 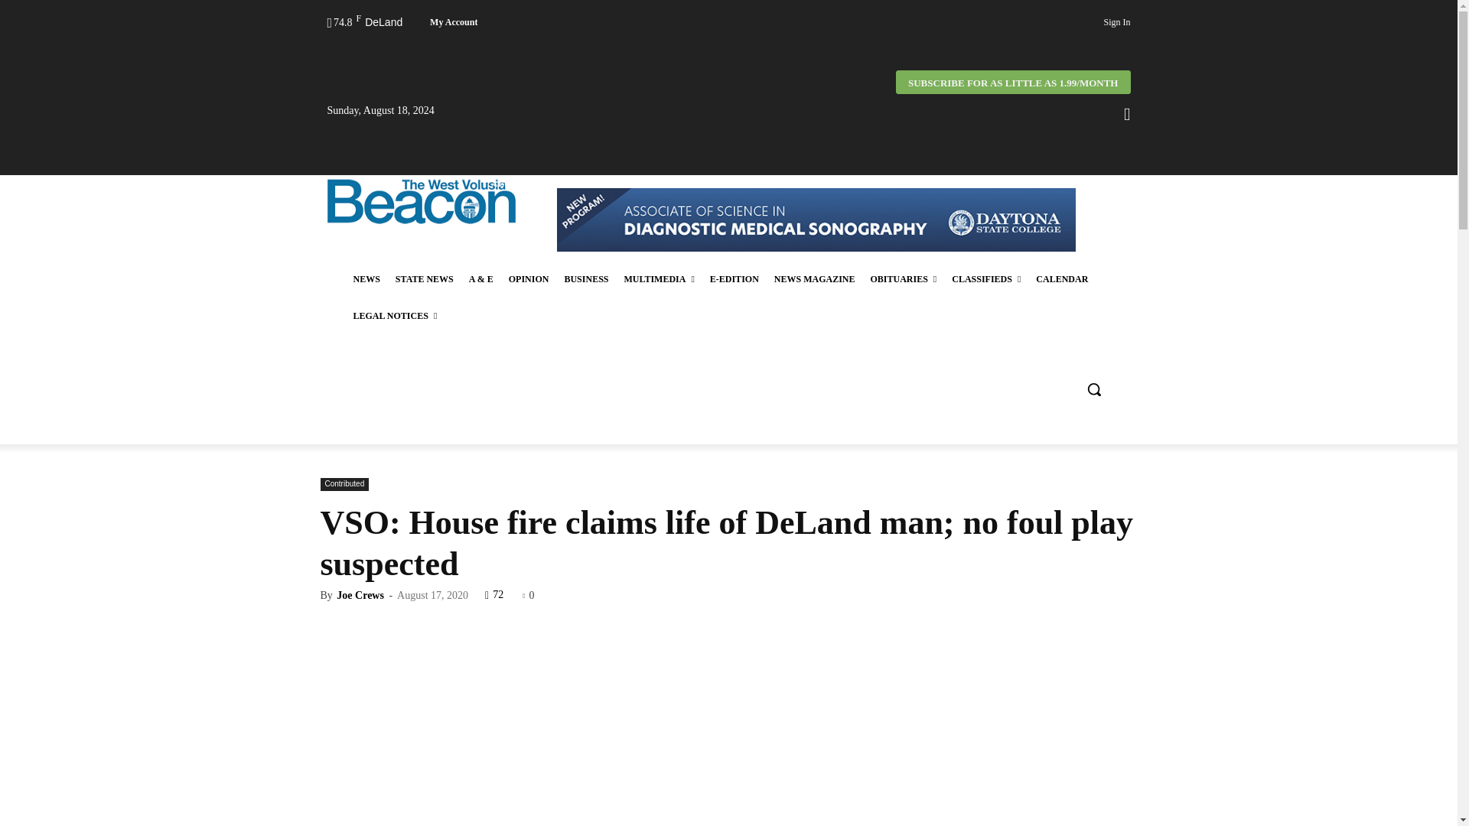 I want to click on Sign In, so click(x=1116, y=22).